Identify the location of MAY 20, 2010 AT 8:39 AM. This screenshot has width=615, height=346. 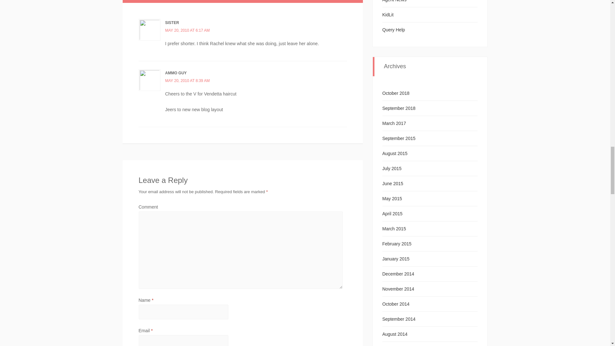
(187, 81).